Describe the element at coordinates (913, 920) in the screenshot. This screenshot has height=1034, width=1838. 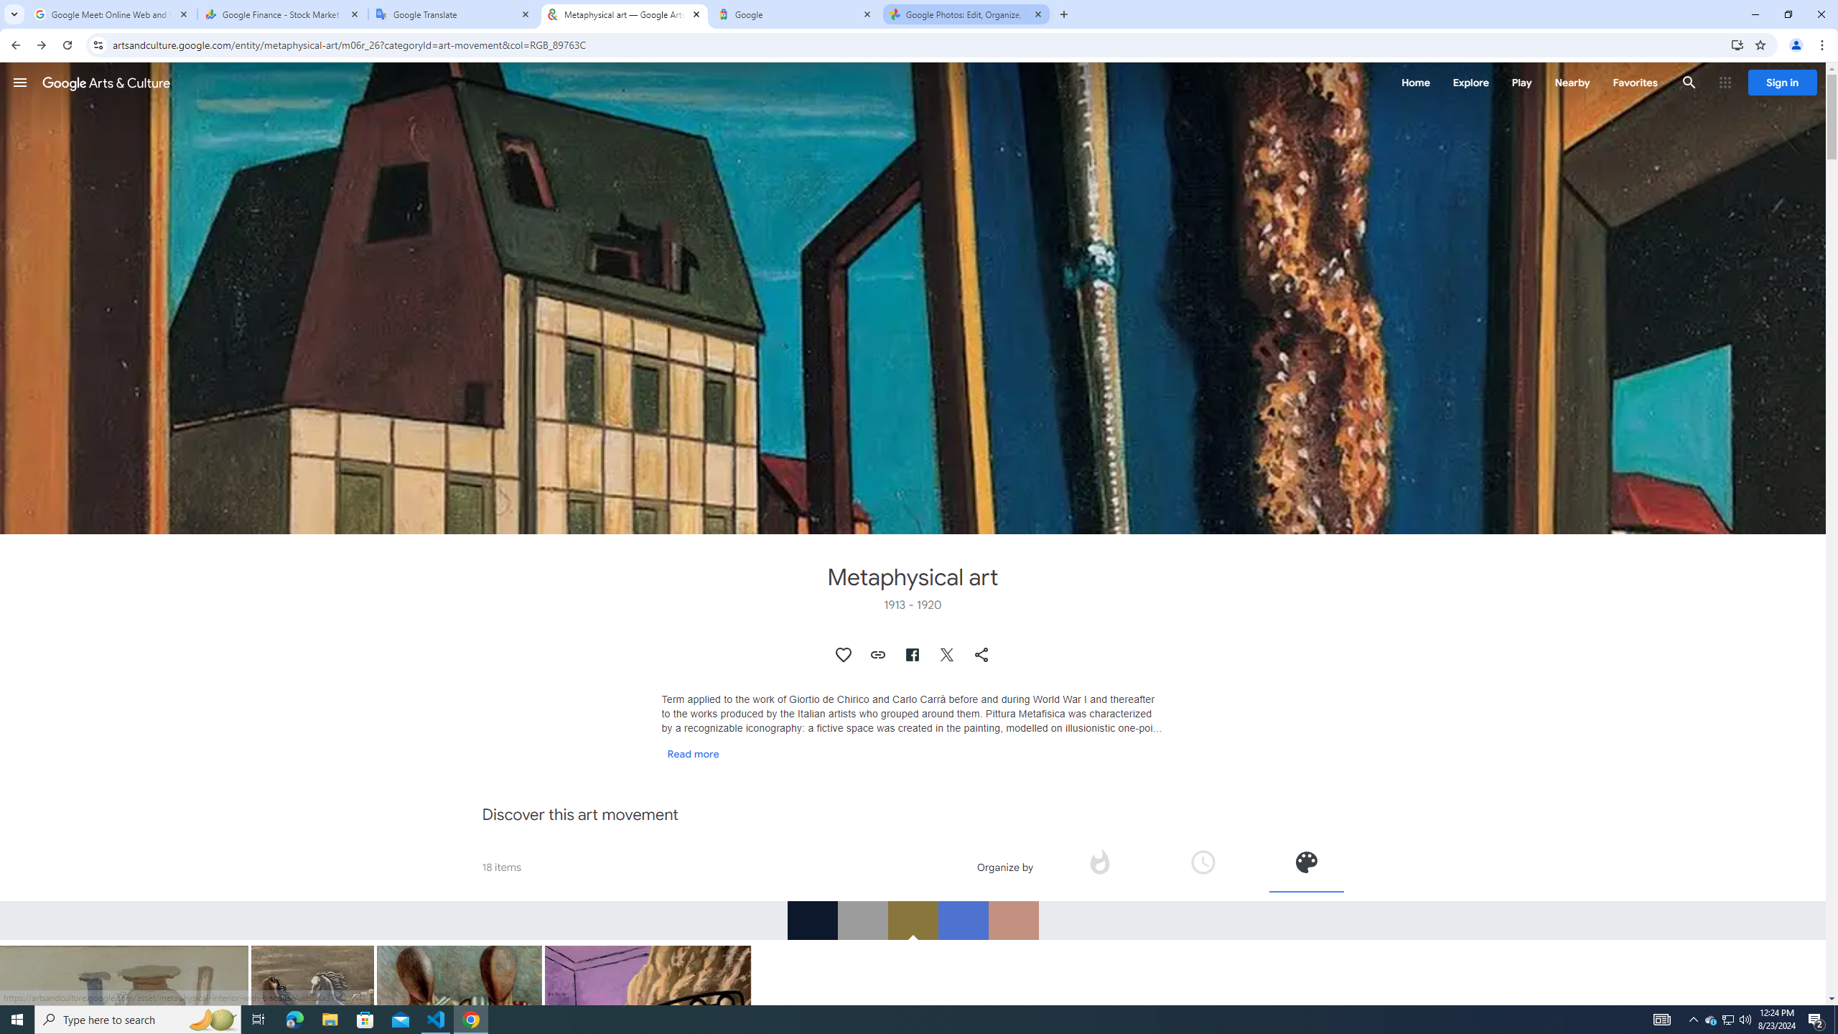
I see `RGB_89763C` at that location.